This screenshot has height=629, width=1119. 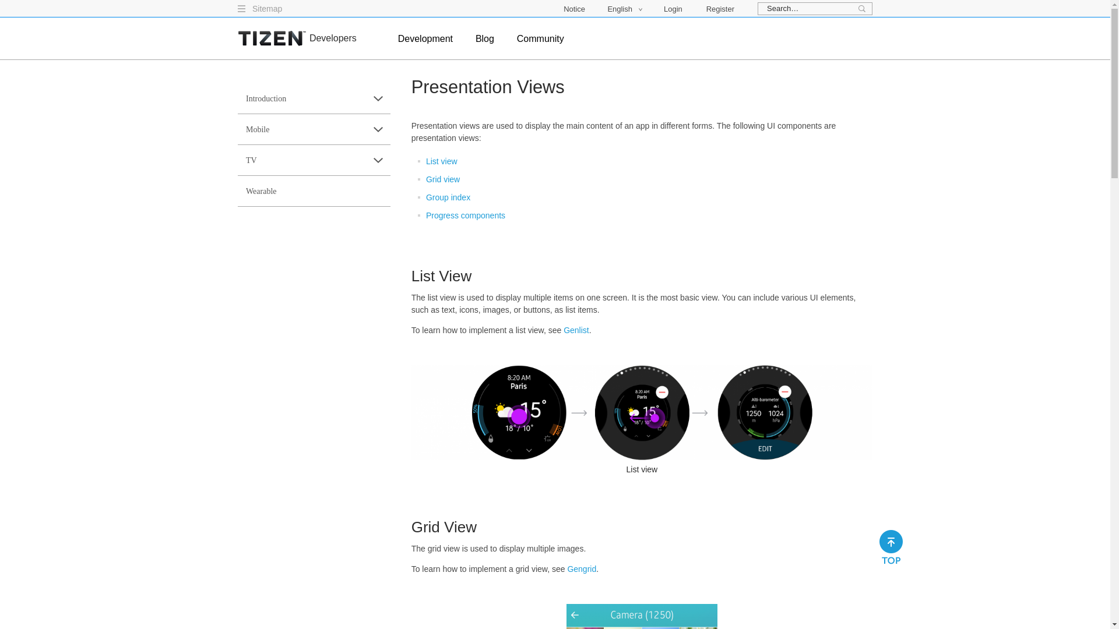 What do you see at coordinates (272, 38) in the screenshot?
I see `Home` at bounding box center [272, 38].